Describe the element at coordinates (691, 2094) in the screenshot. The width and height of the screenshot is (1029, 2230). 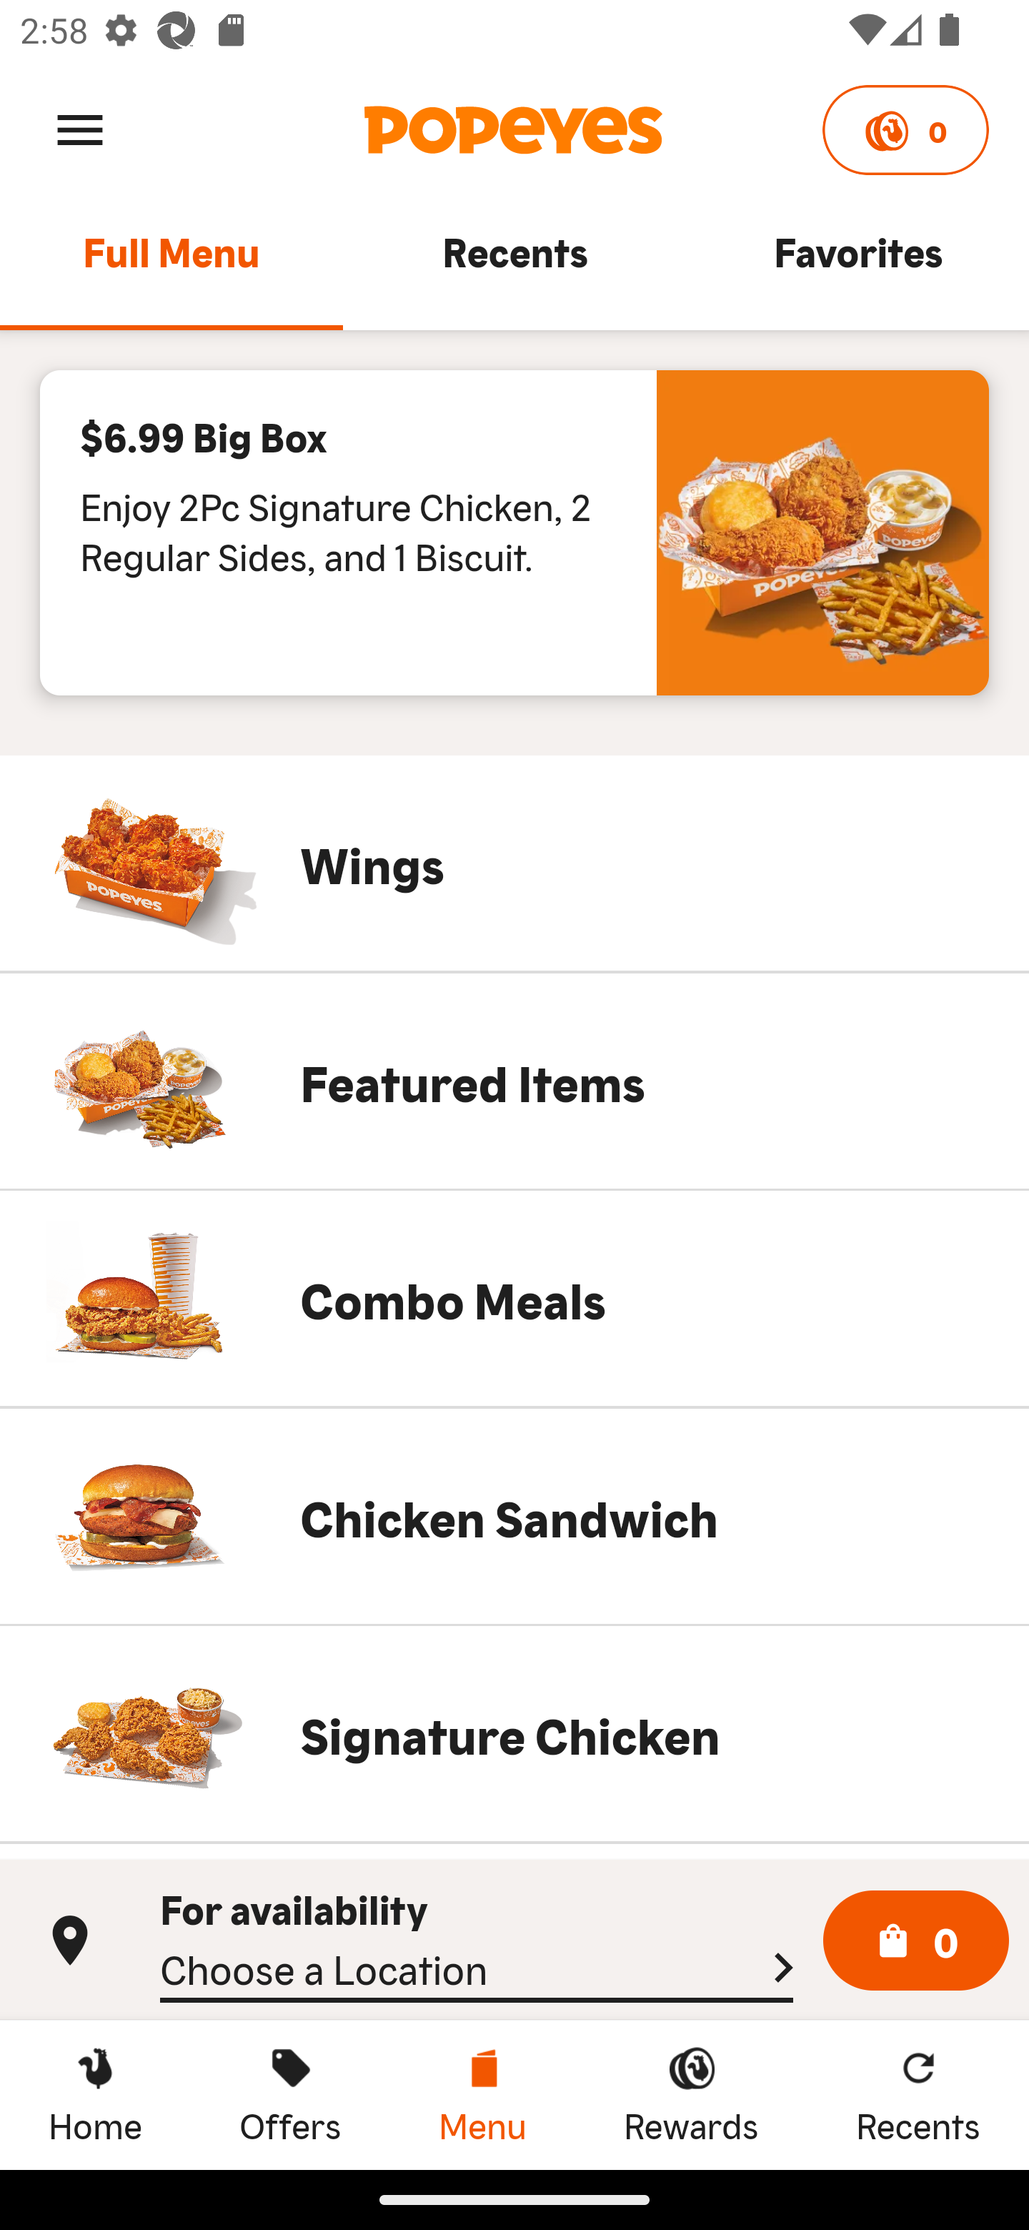
I see `Rewards Rewards Rewards` at that location.